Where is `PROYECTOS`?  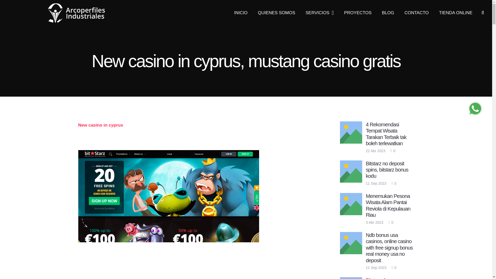
PROYECTOS is located at coordinates (358, 13).